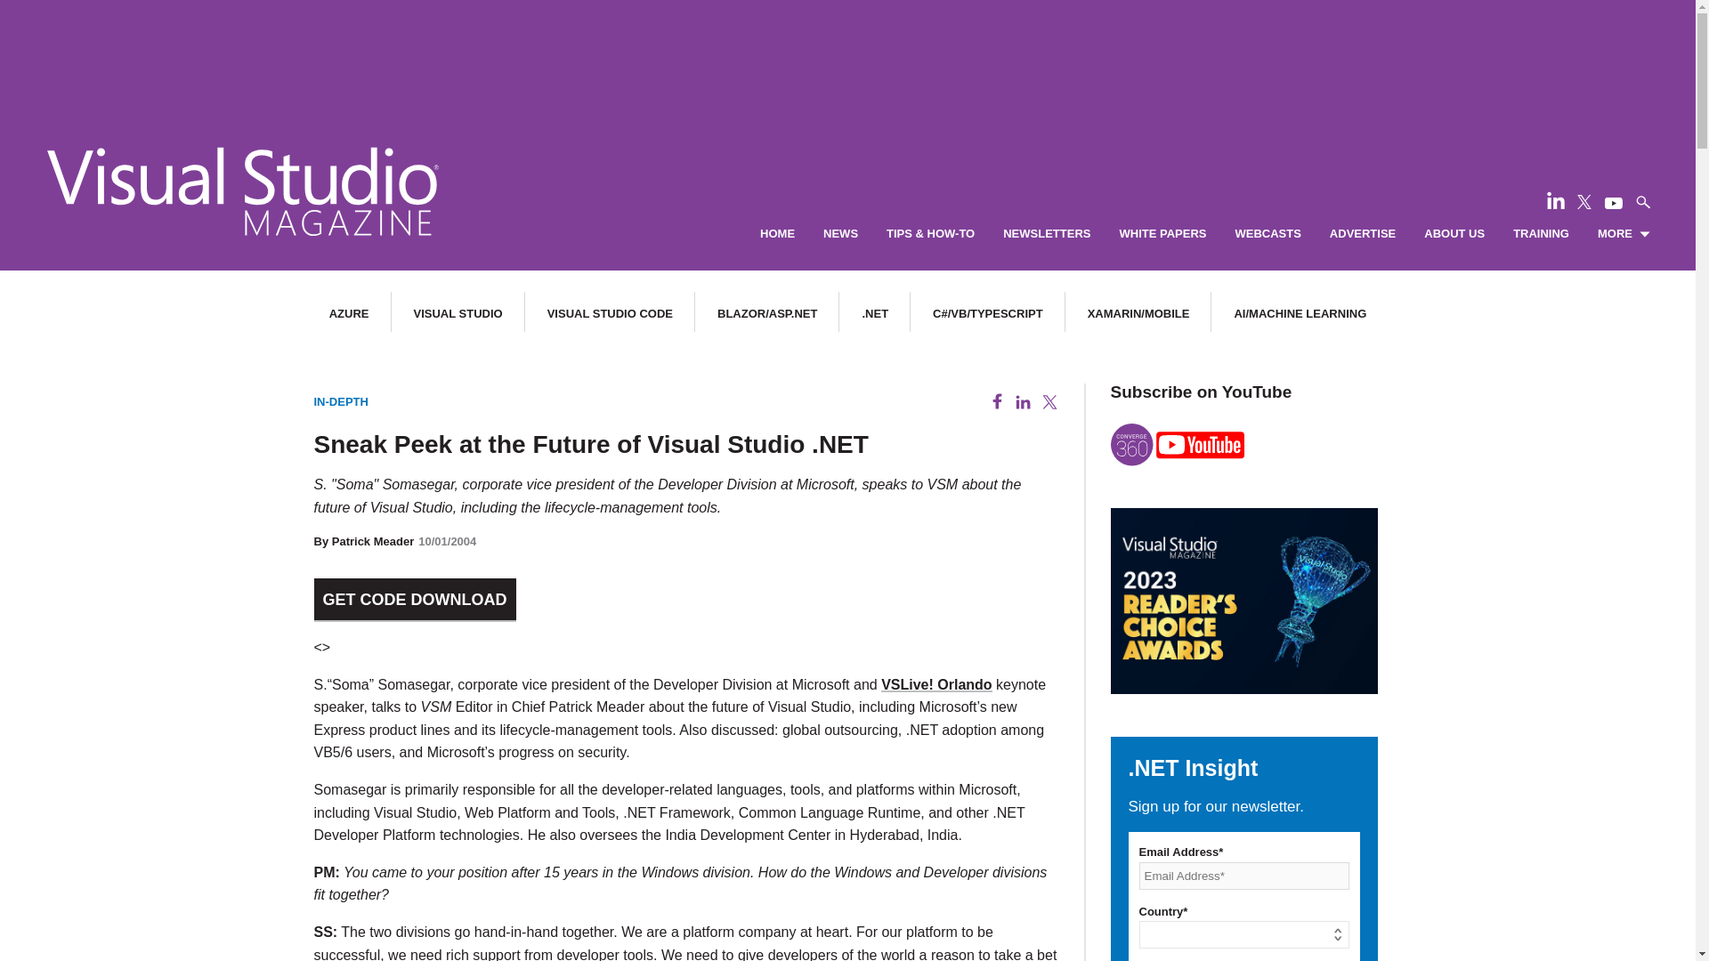  What do you see at coordinates (349, 313) in the screenshot?
I see `AZURE` at bounding box center [349, 313].